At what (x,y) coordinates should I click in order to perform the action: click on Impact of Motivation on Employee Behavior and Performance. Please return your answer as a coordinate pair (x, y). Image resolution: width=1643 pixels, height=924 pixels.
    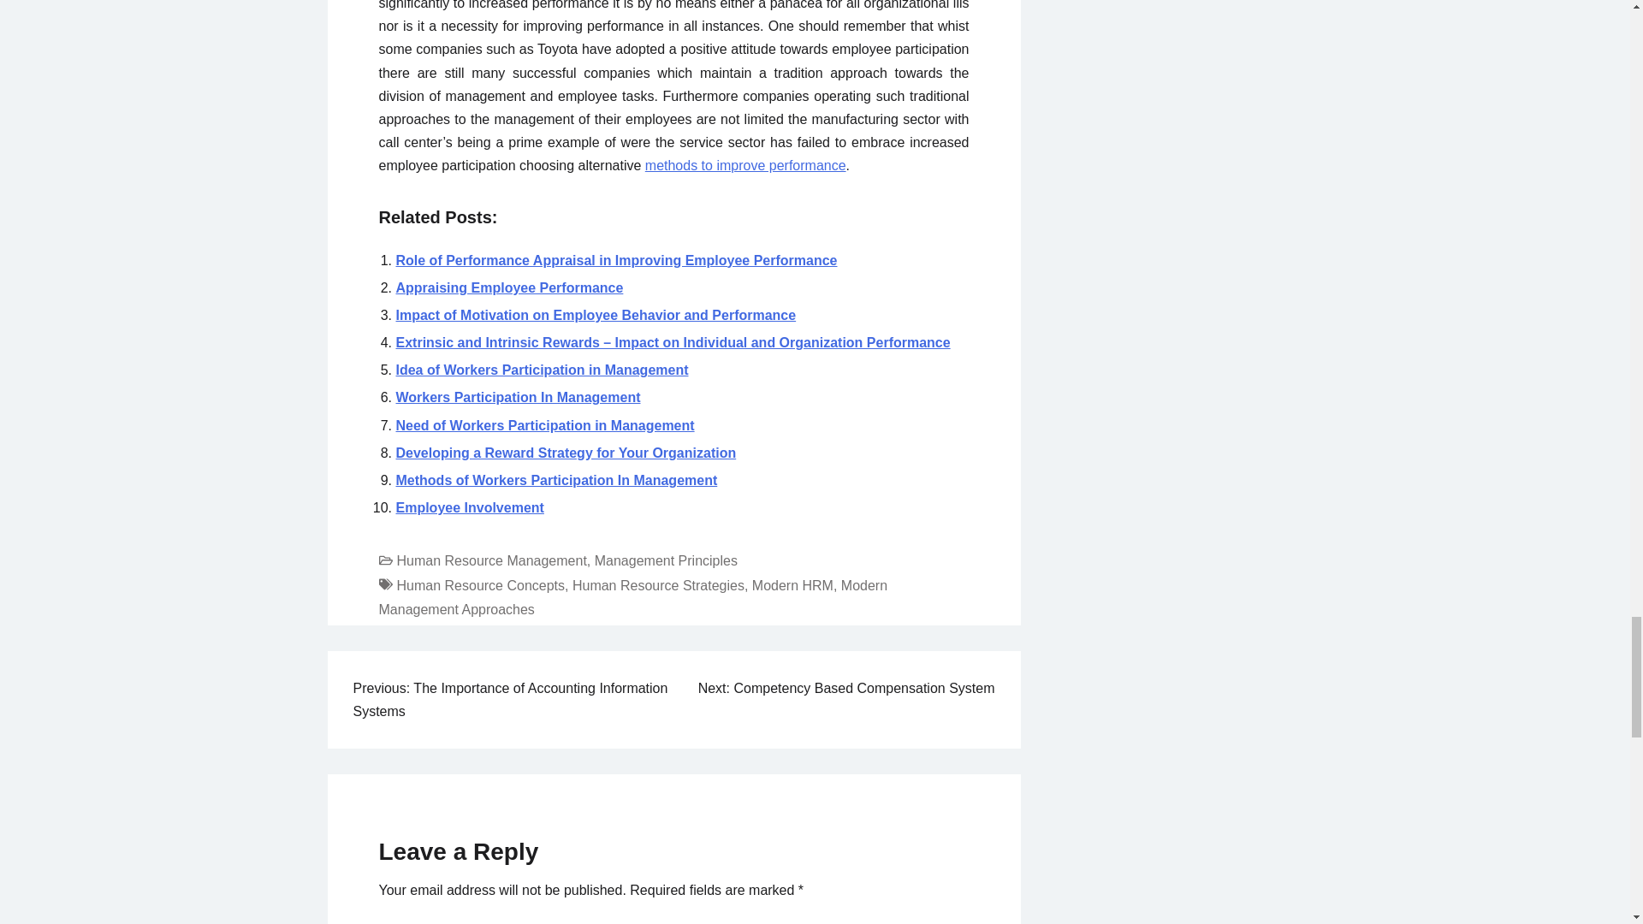
    Looking at the image, I should click on (596, 315).